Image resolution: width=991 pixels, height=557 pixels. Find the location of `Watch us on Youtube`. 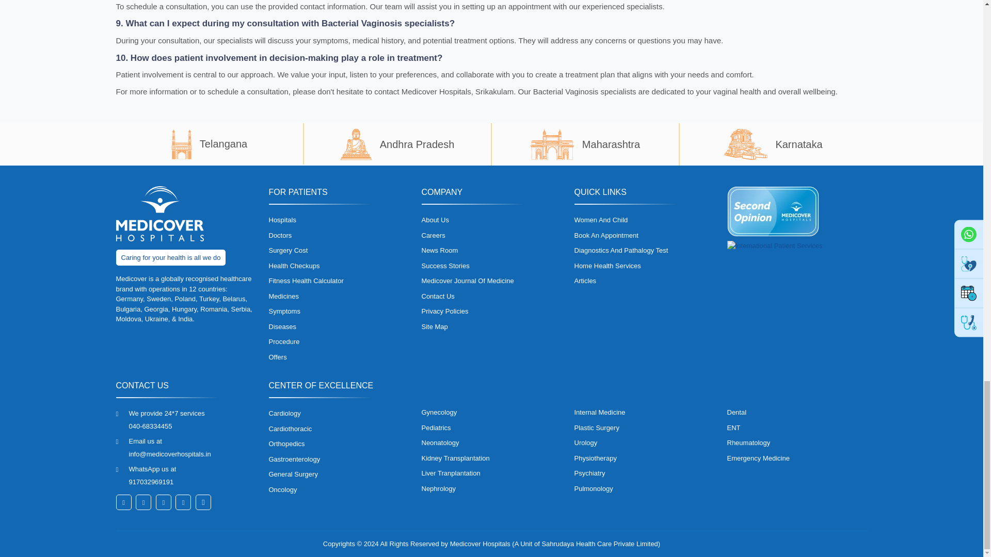

Watch us on Youtube is located at coordinates (203, 502).